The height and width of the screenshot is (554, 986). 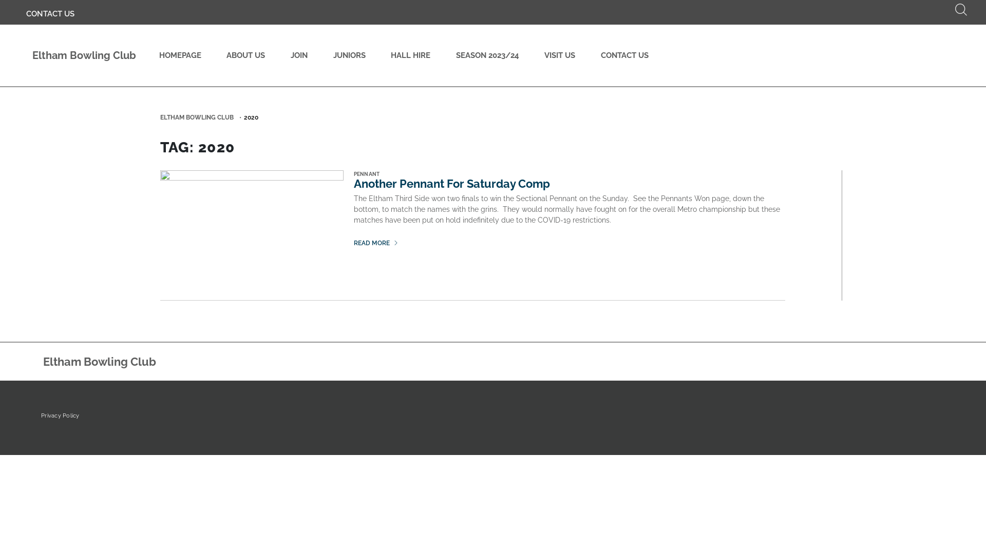 What do you see at coordinates (246, 55) in the screenshot?
I see `ABOUT US` at bounding box center [246, 55].